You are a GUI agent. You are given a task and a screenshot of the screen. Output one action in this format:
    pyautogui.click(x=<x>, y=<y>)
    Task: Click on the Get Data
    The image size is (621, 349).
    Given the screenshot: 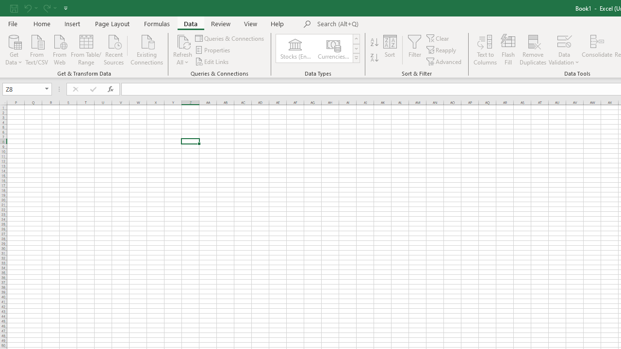 What is the action you would take?
    pyautogui.click(x=14, y=49)
    